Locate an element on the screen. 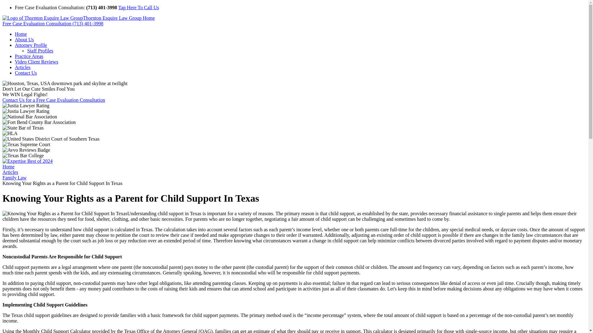 The width and height of the screenshot is (593, 333). Back to Home is located at coordinates (78, 18).